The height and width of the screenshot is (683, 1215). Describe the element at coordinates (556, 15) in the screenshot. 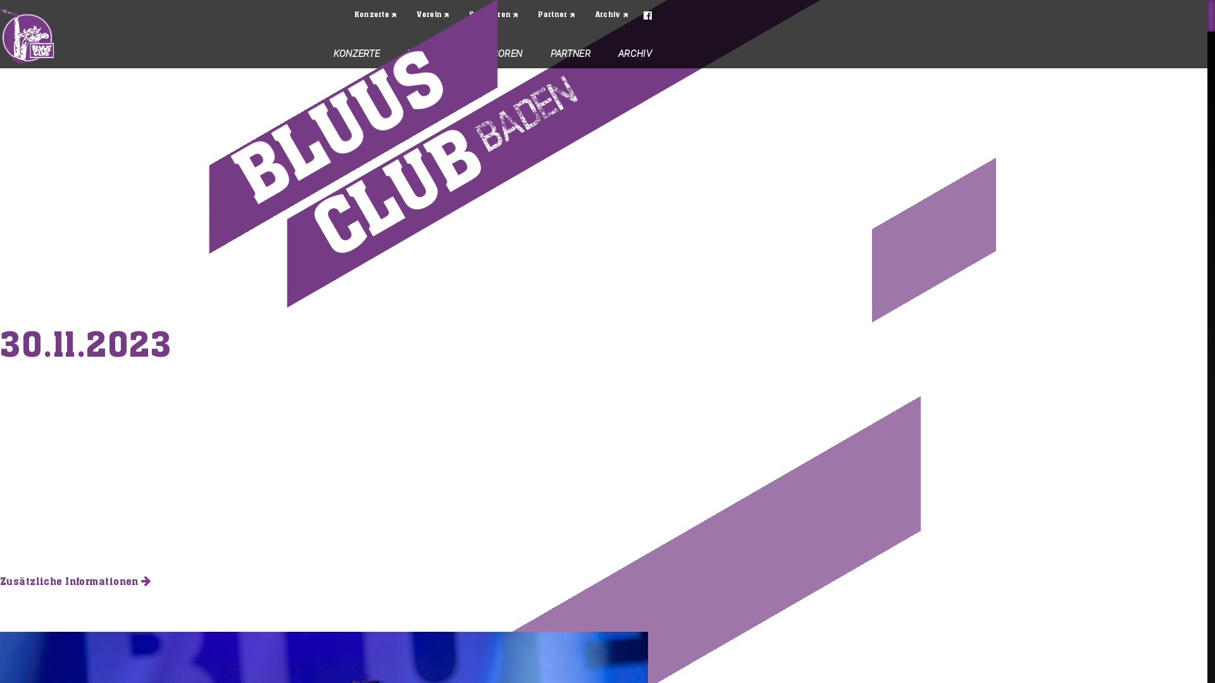

I see `Partner` at that location.